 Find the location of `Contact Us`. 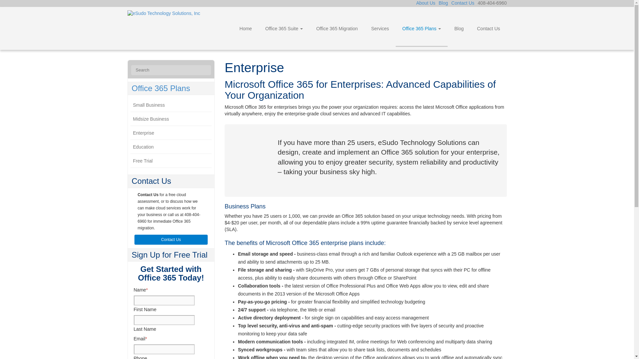

Contact Us is located at coordinates (463, 3).